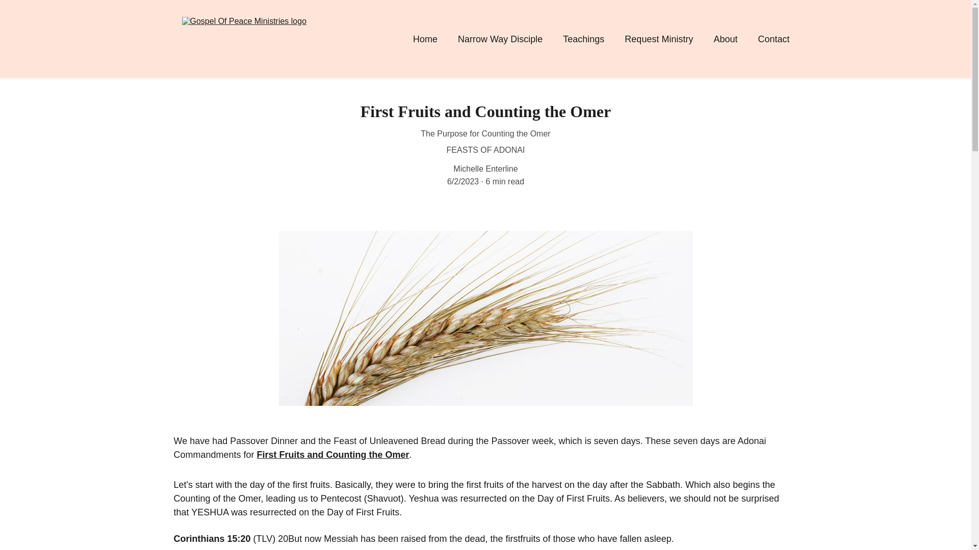  Describe the element at coordinates (583, 39) in the screenshot. I see `Teachings` at that location.